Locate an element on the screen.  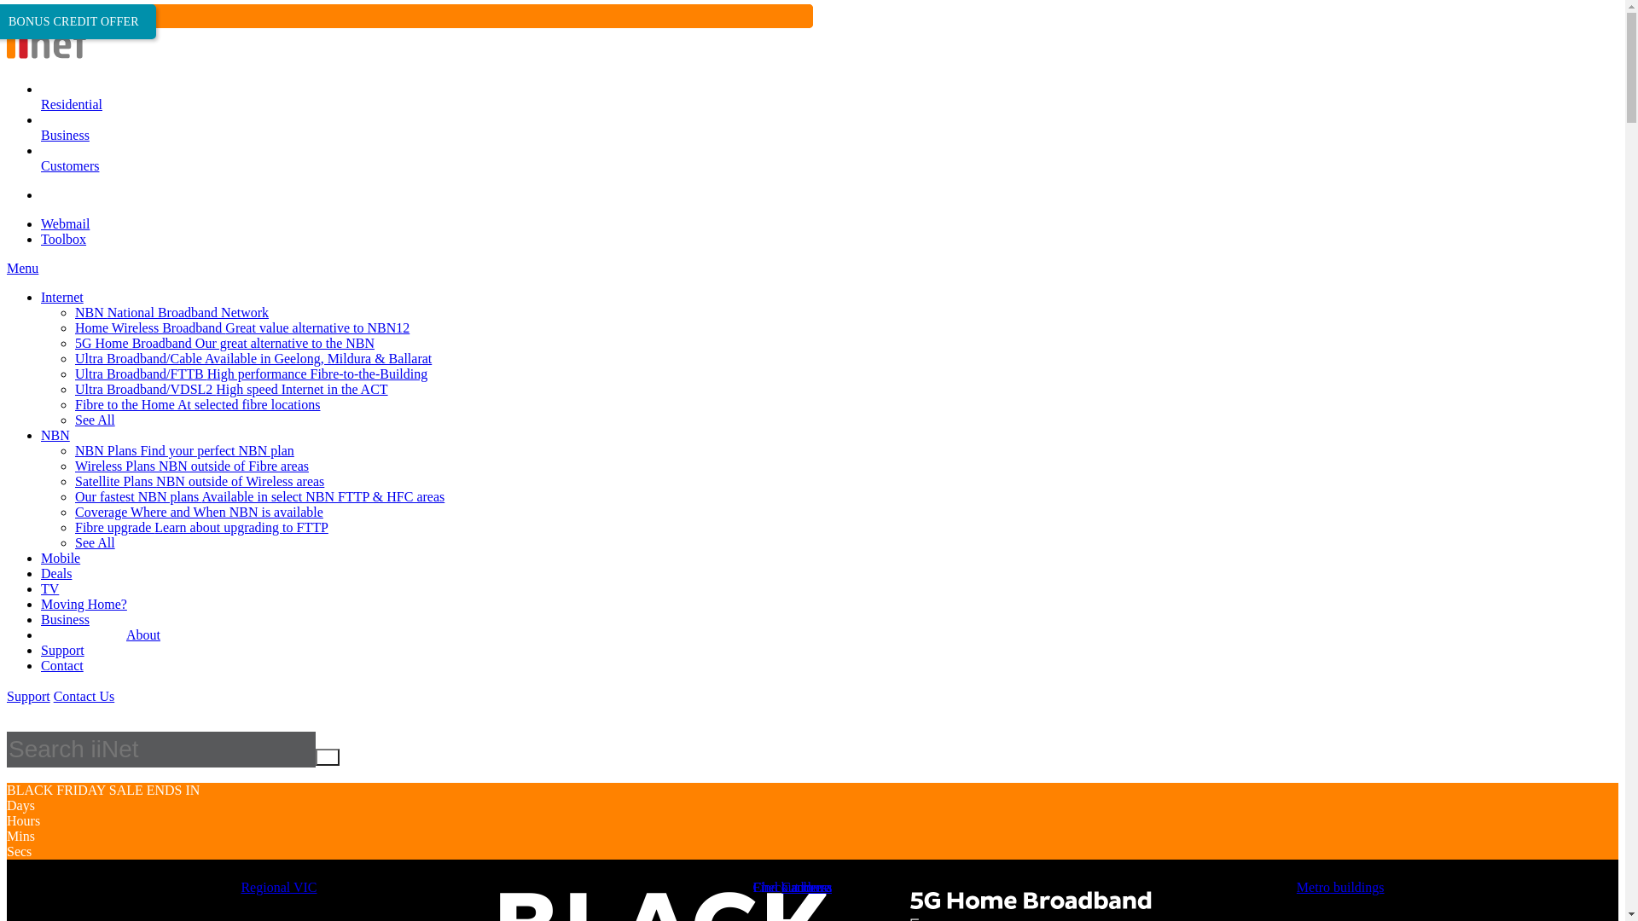
NBN National Broadband Network is located at coordinates (172, 312).